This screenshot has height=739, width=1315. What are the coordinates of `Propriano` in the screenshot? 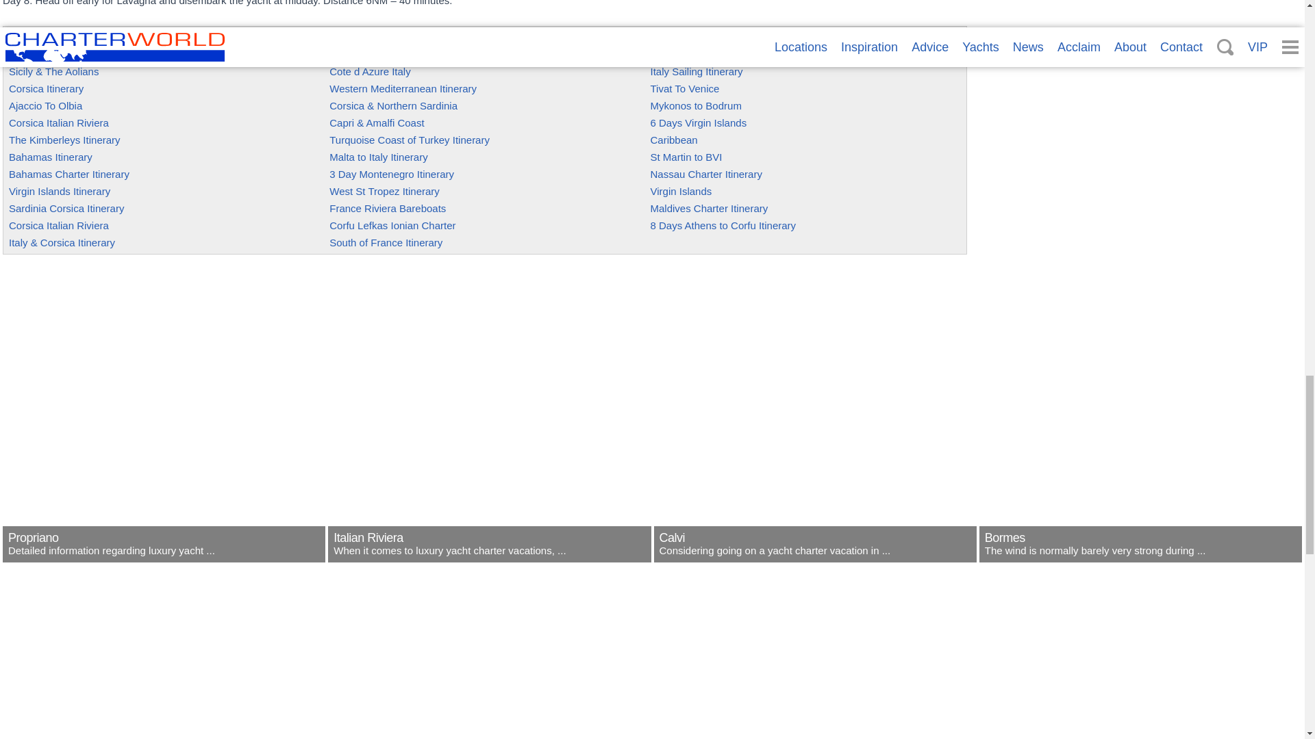 It's located at (163, 554).